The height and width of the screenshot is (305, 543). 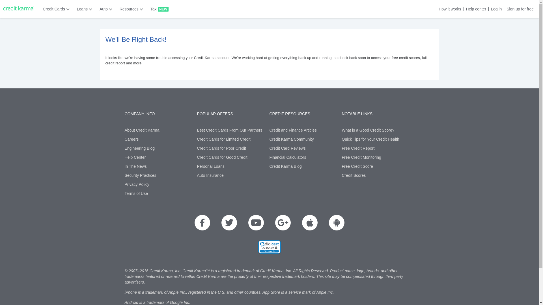 What do you see at coordinates (283, 223) in the screenshot?
I see `Google Plus` at bounding box center [283, 223].